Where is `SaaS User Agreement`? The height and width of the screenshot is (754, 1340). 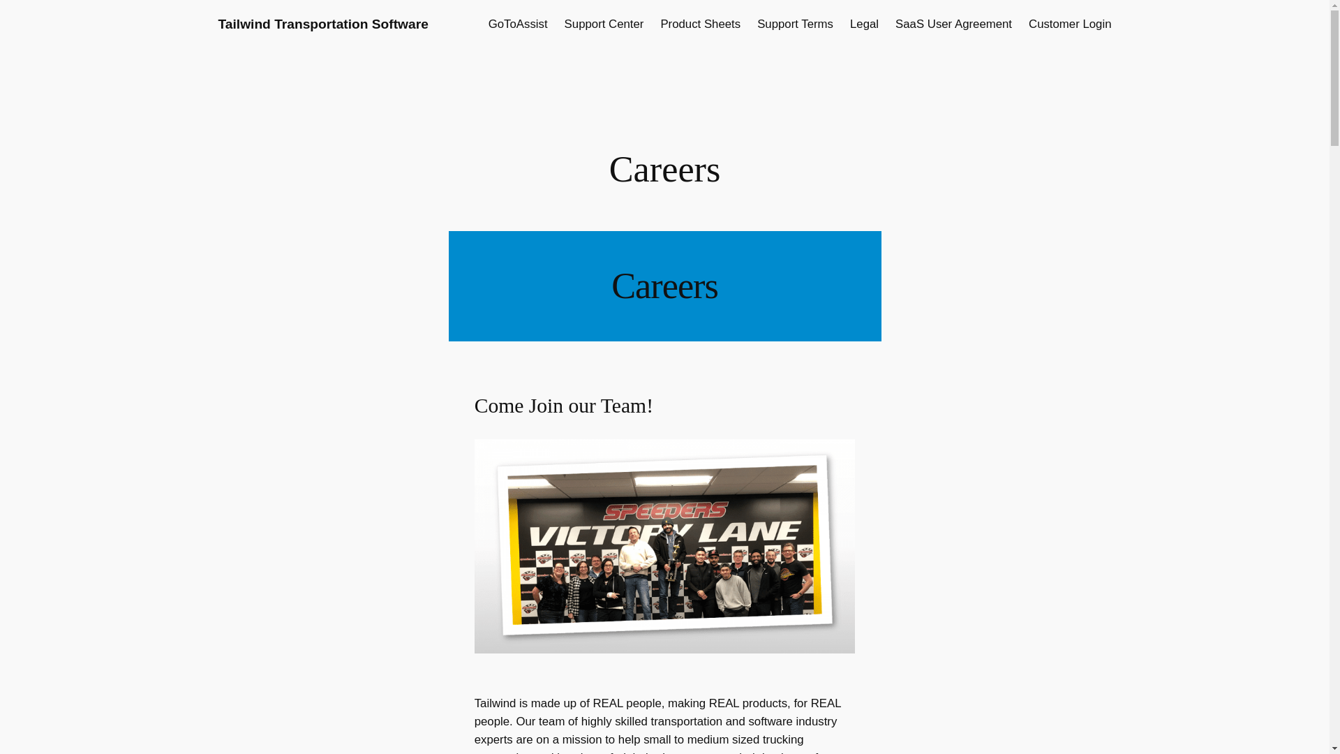
SaaS User Agreement is located at coordinates (953, 24).